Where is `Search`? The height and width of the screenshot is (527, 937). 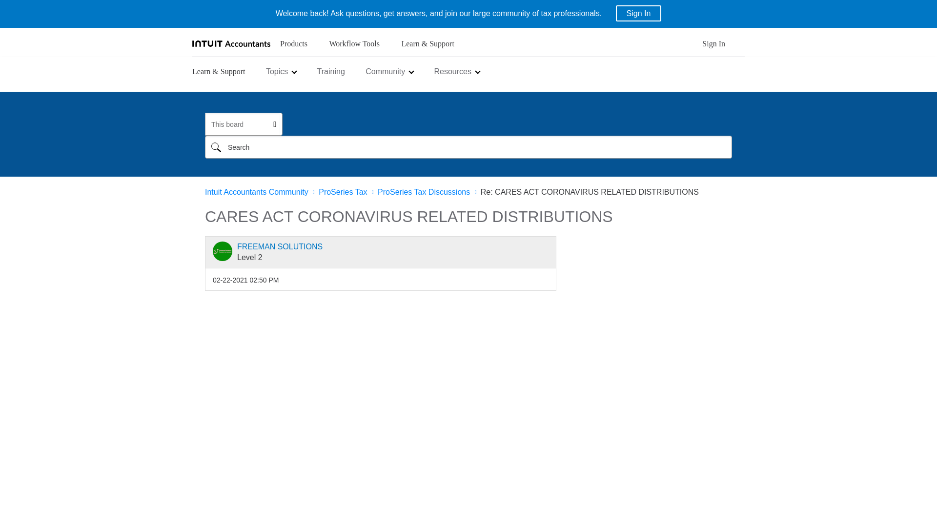 Search is located at coordinates (468, 147).